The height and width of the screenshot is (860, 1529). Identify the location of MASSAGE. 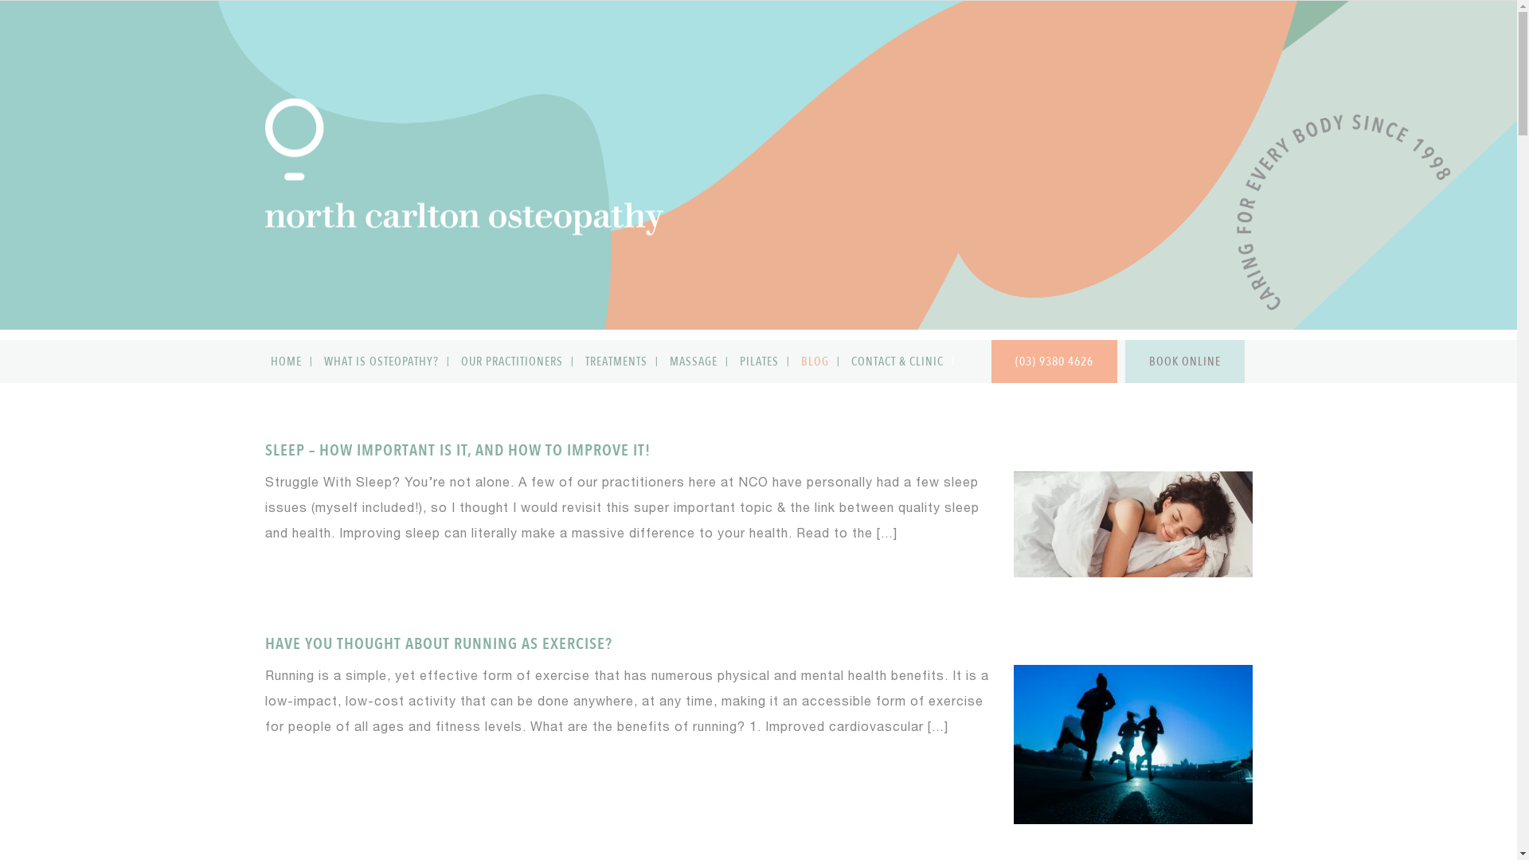
(698, 362).